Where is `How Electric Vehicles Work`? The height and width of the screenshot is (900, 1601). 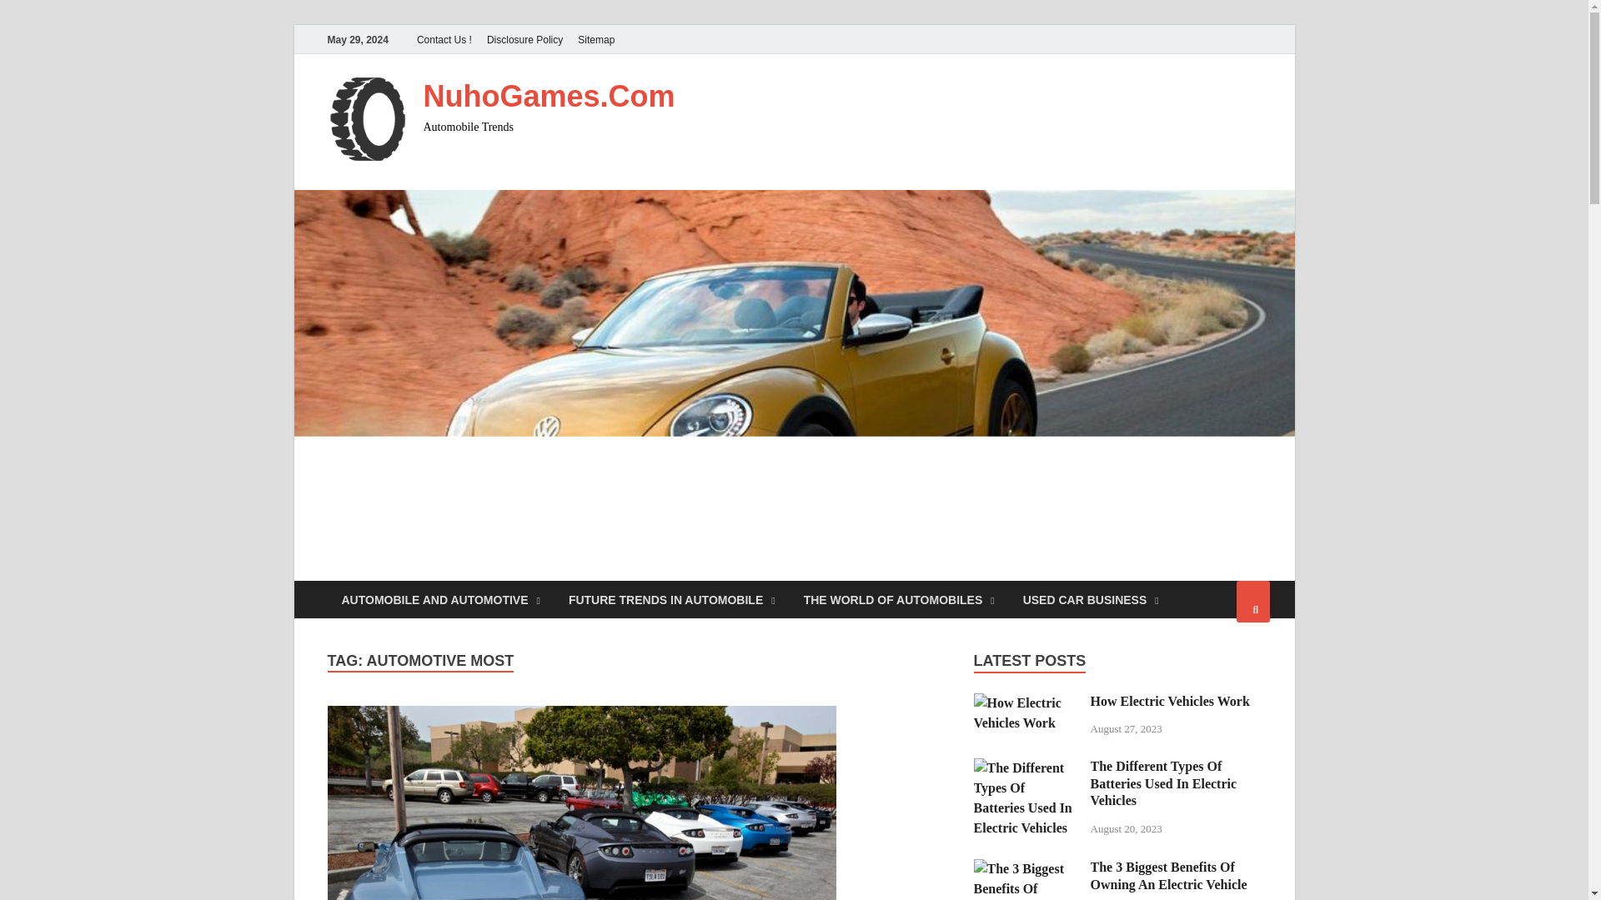
How Electric Vehicles Work is located at coordinates (1026, 702).